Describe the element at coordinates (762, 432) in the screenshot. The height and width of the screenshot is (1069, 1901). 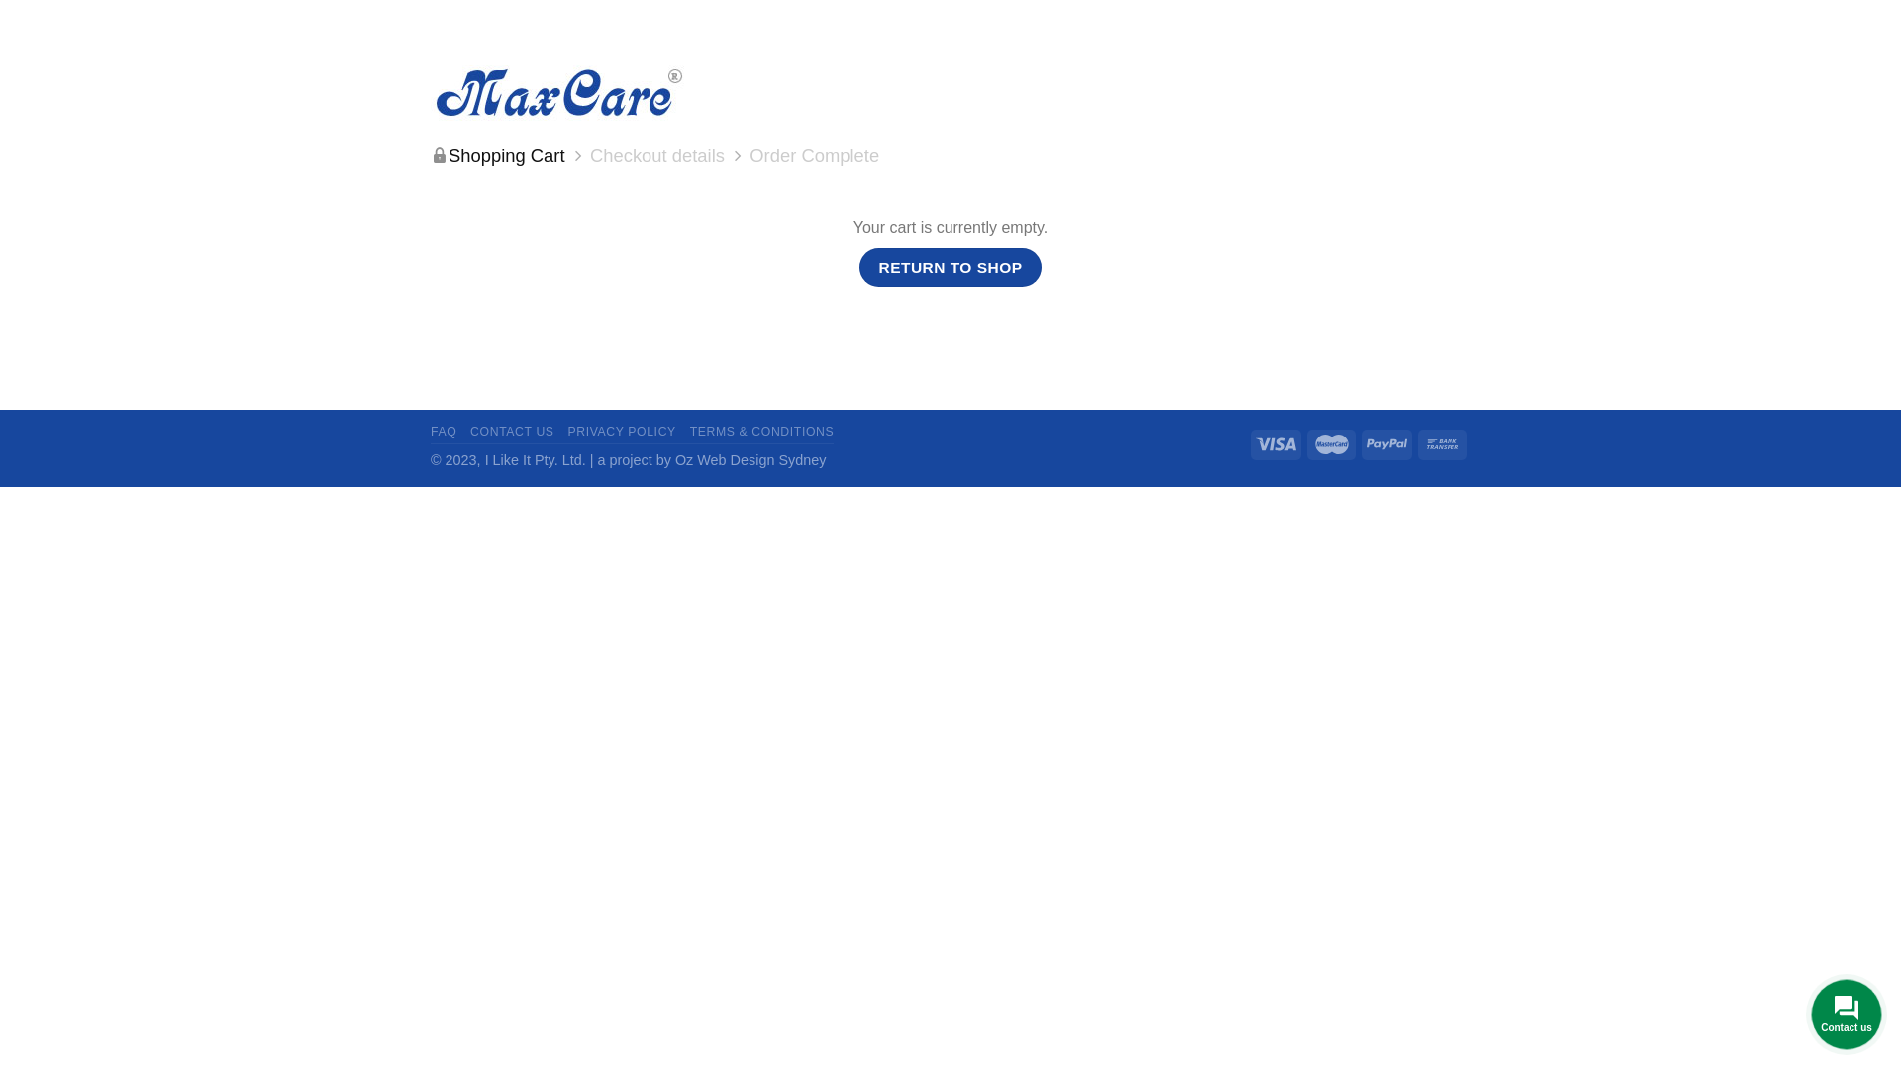
I see `TERMS & CONDITIONS` at that location.